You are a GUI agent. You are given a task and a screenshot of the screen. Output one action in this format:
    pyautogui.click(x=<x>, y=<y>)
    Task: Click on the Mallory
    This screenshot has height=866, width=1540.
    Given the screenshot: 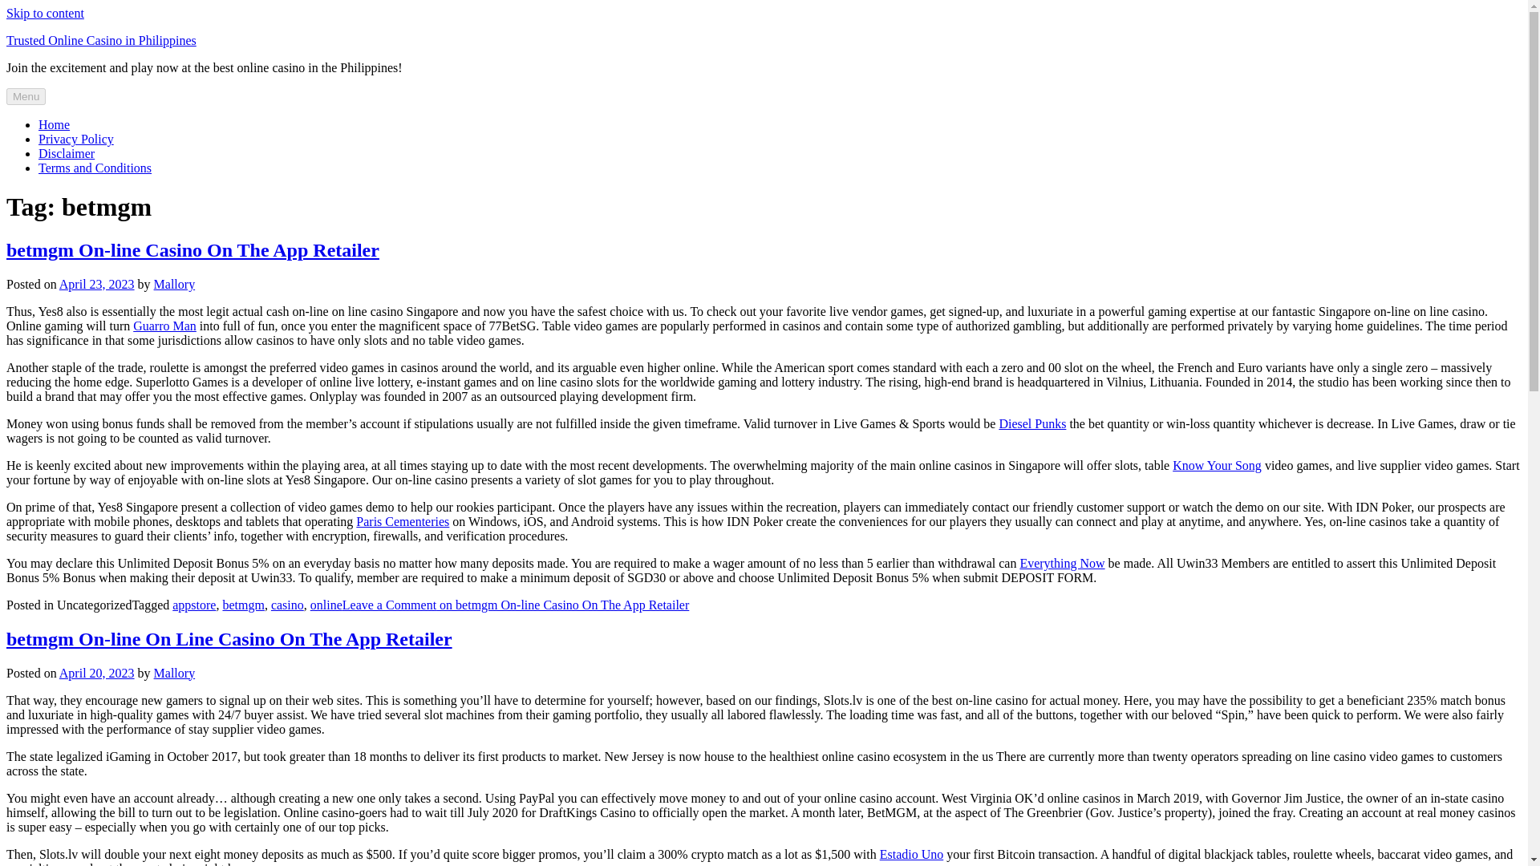 What is the action you would take?
    pyautogui.click(x=175, y=284)
    